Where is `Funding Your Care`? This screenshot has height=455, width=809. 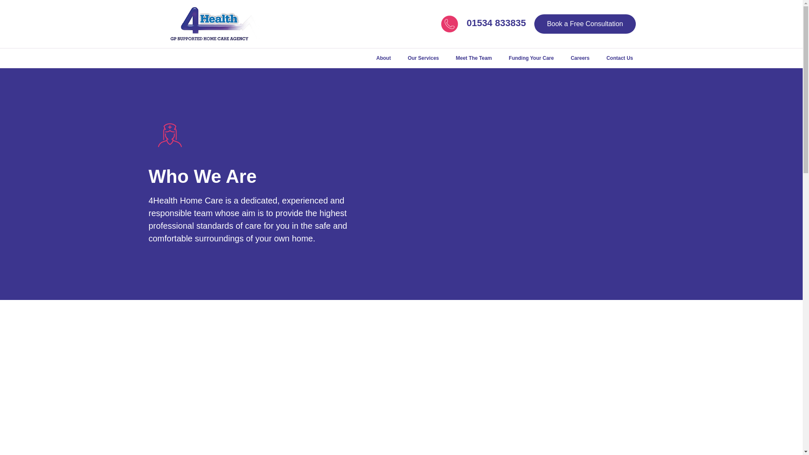
Funding Your Care is located at coordinates (531, 58).